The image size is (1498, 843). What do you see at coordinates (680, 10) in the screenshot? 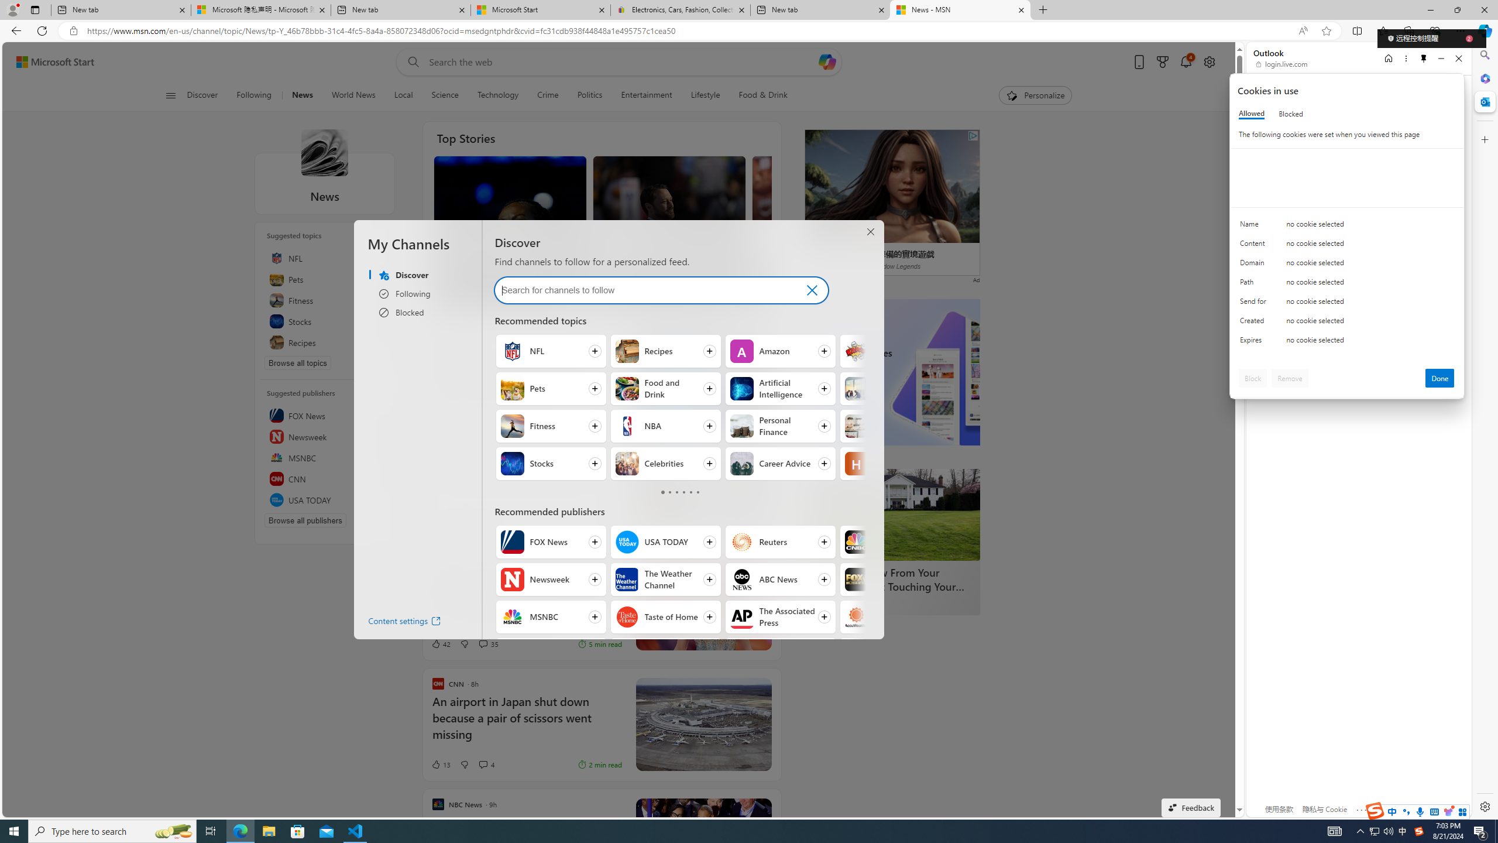
I see `Electronics, Cars, Fashion, Collectibles & More | eBay` at bounding box center [680, 10].